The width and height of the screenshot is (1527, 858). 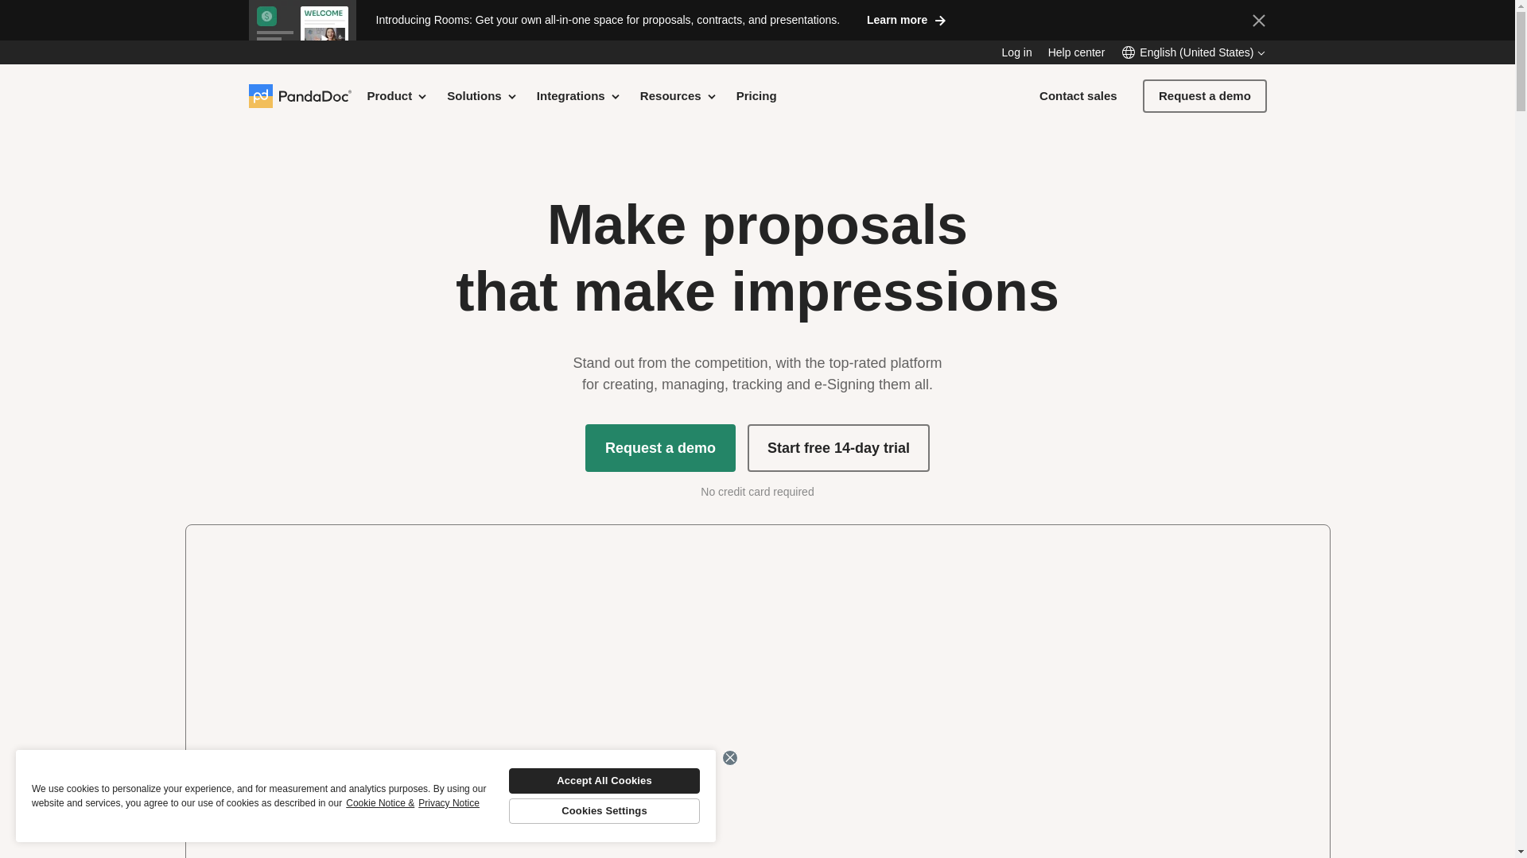 I want to click on Product, so click(x=398, y=95).